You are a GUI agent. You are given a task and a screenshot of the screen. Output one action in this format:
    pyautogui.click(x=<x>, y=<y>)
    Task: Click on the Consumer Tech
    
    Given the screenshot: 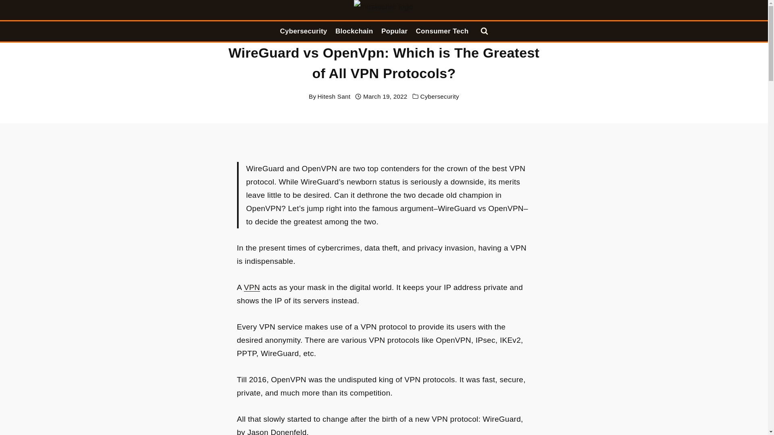 What is the action you would take?
    pyautogui.click(x=442, y=31)
    